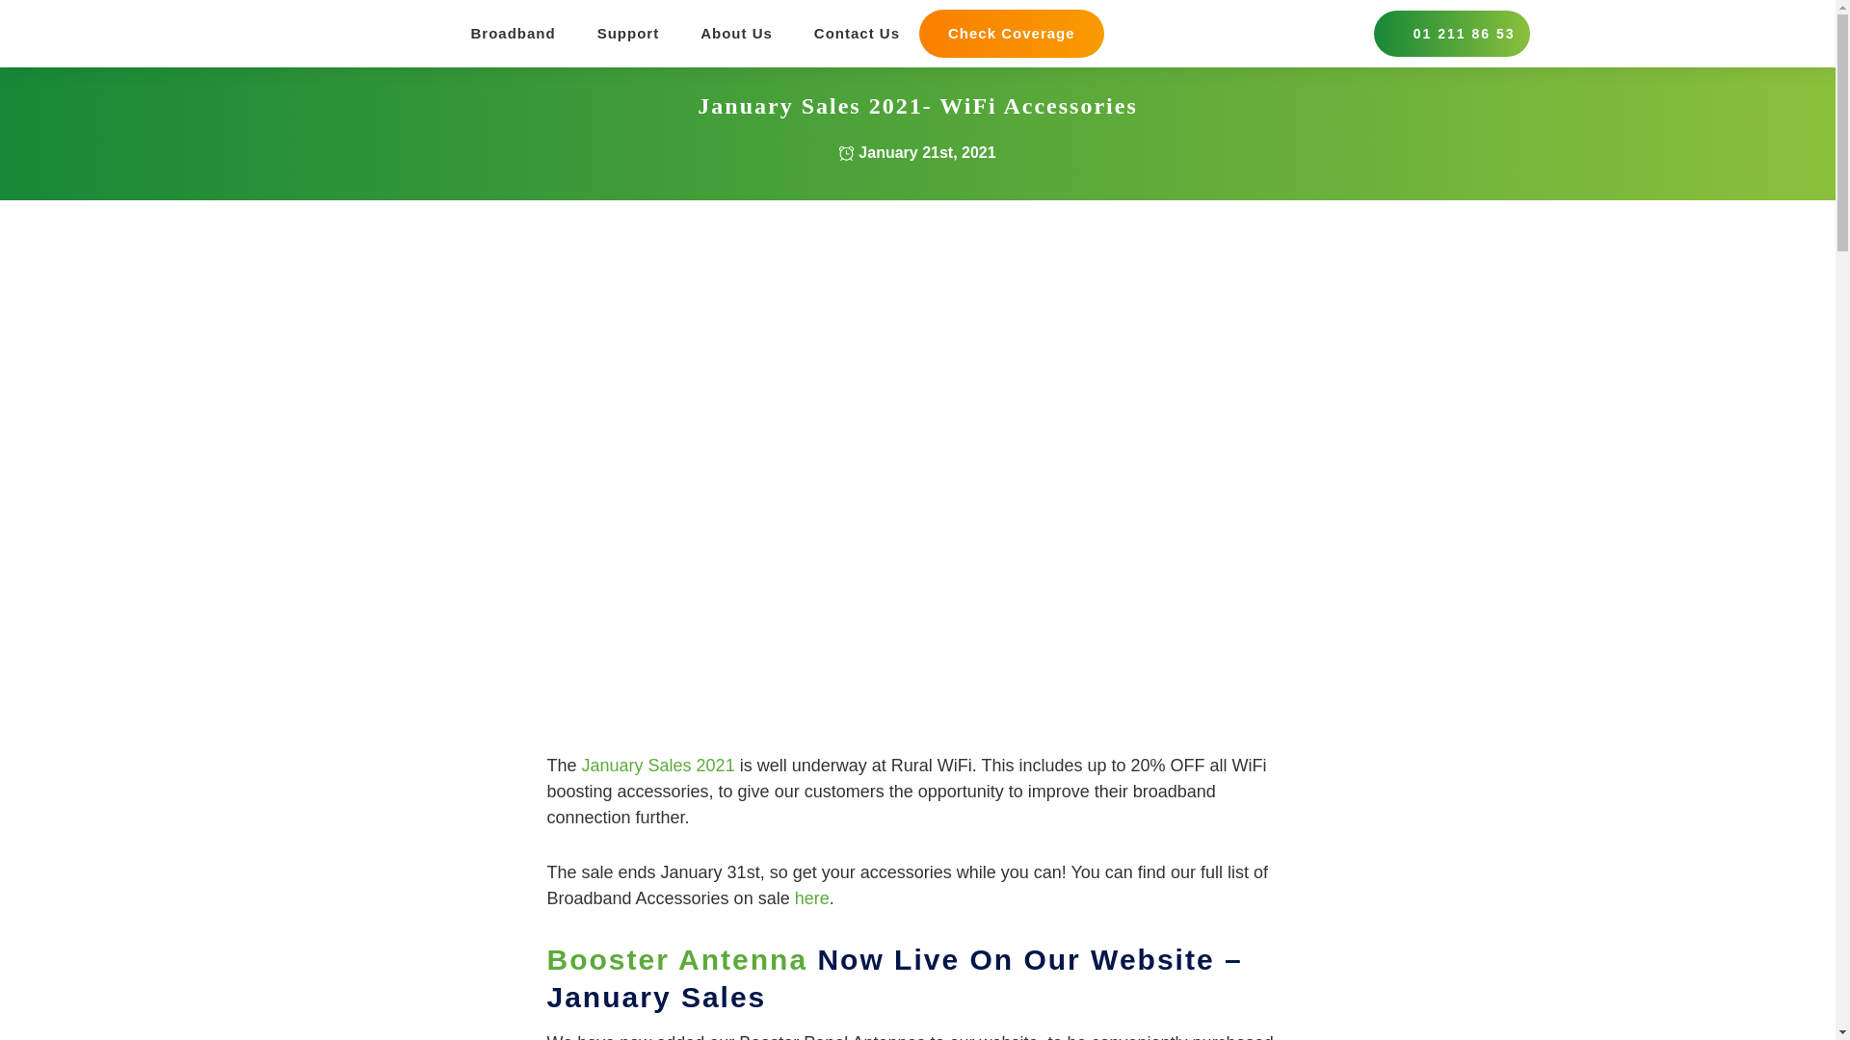  I want to click on here, so click(811, 897).